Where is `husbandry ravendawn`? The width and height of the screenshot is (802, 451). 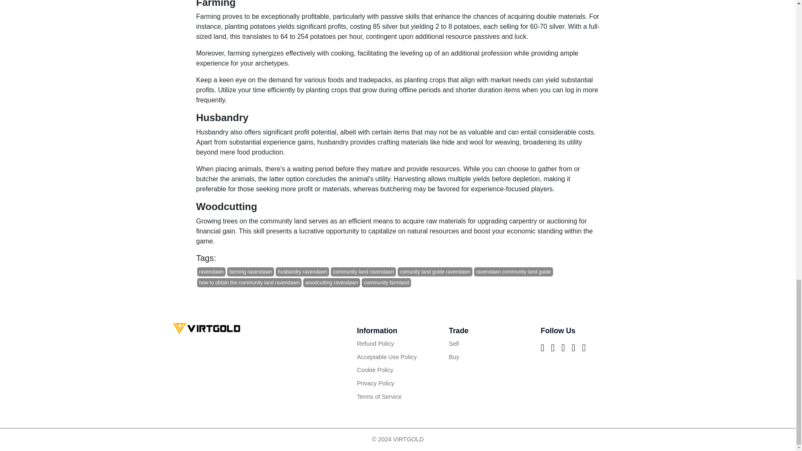
husbandry ravendawn is located at coordinates (302, 272).